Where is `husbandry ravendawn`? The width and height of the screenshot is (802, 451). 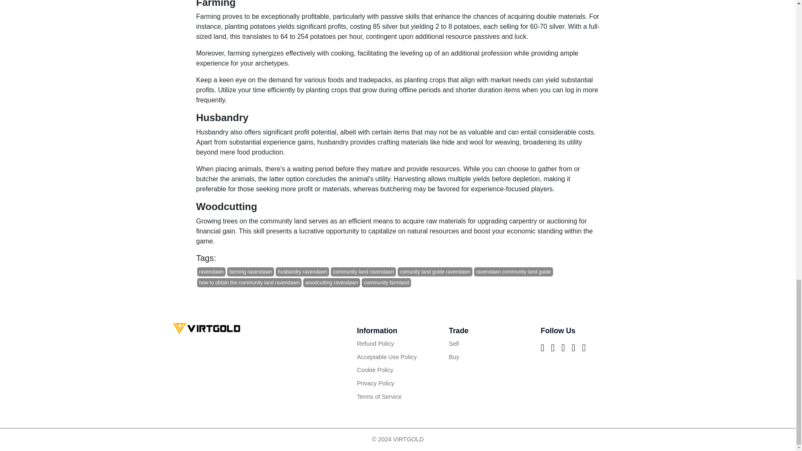
husbandry ravendawn is located at coordinates (302, 272).